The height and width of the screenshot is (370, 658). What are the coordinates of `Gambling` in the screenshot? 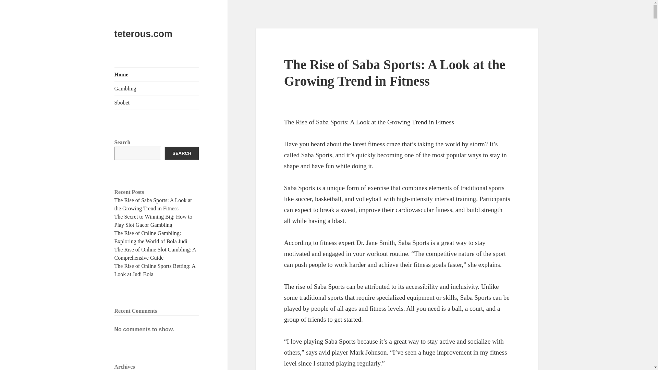 It's located at (157, 88).